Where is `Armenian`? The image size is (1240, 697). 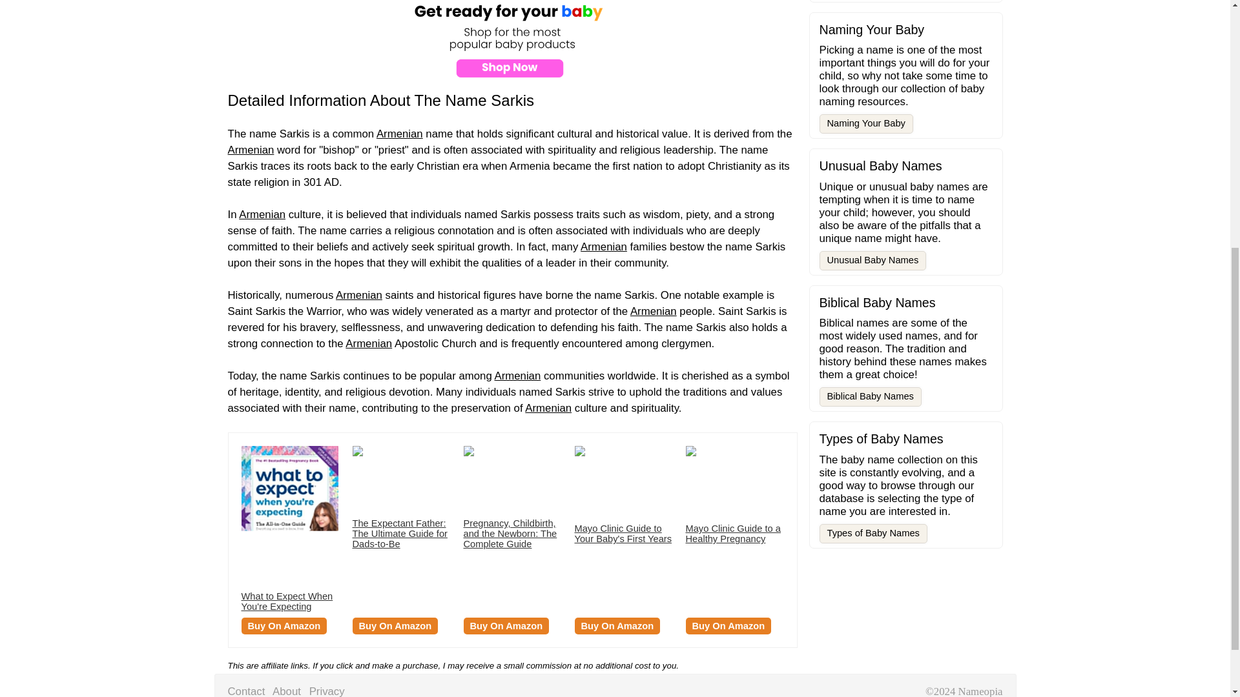
Armenian is located at coordinates (517, 376).